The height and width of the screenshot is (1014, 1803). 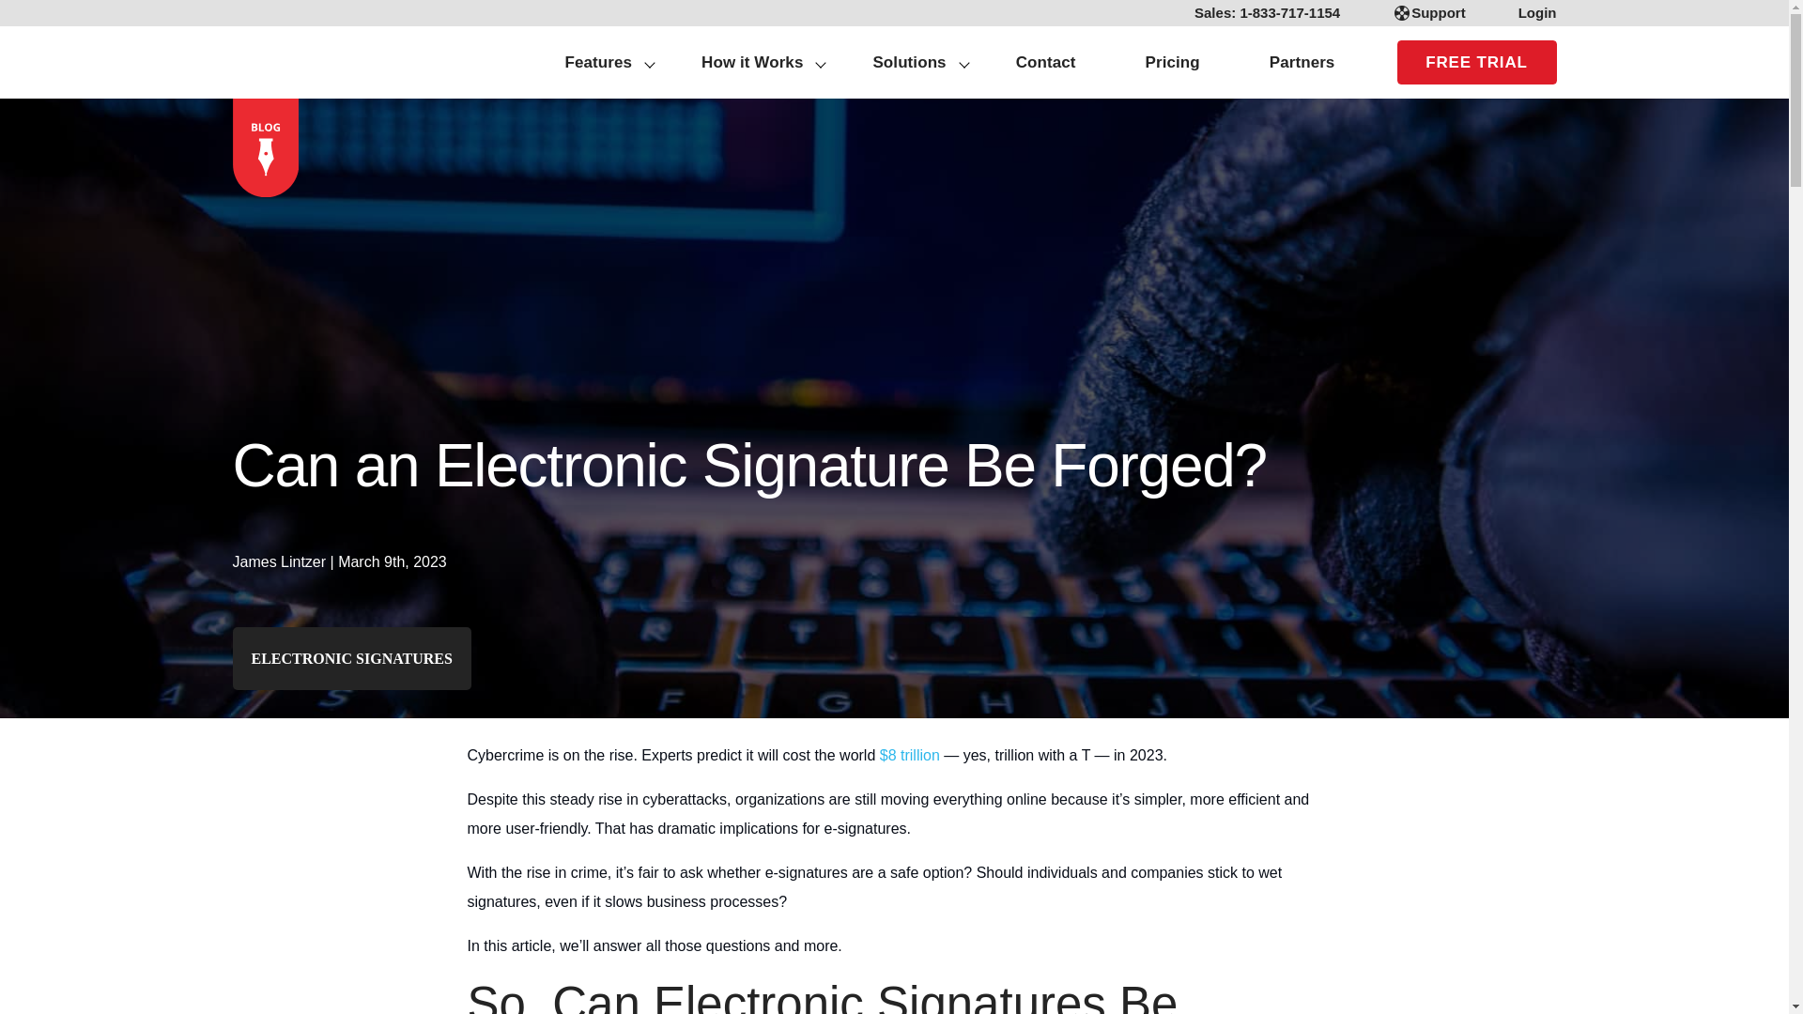 What do you see at coordinates (752, 62) in the screenshot?
I see `How it Works` at bounding box center [752, 62].